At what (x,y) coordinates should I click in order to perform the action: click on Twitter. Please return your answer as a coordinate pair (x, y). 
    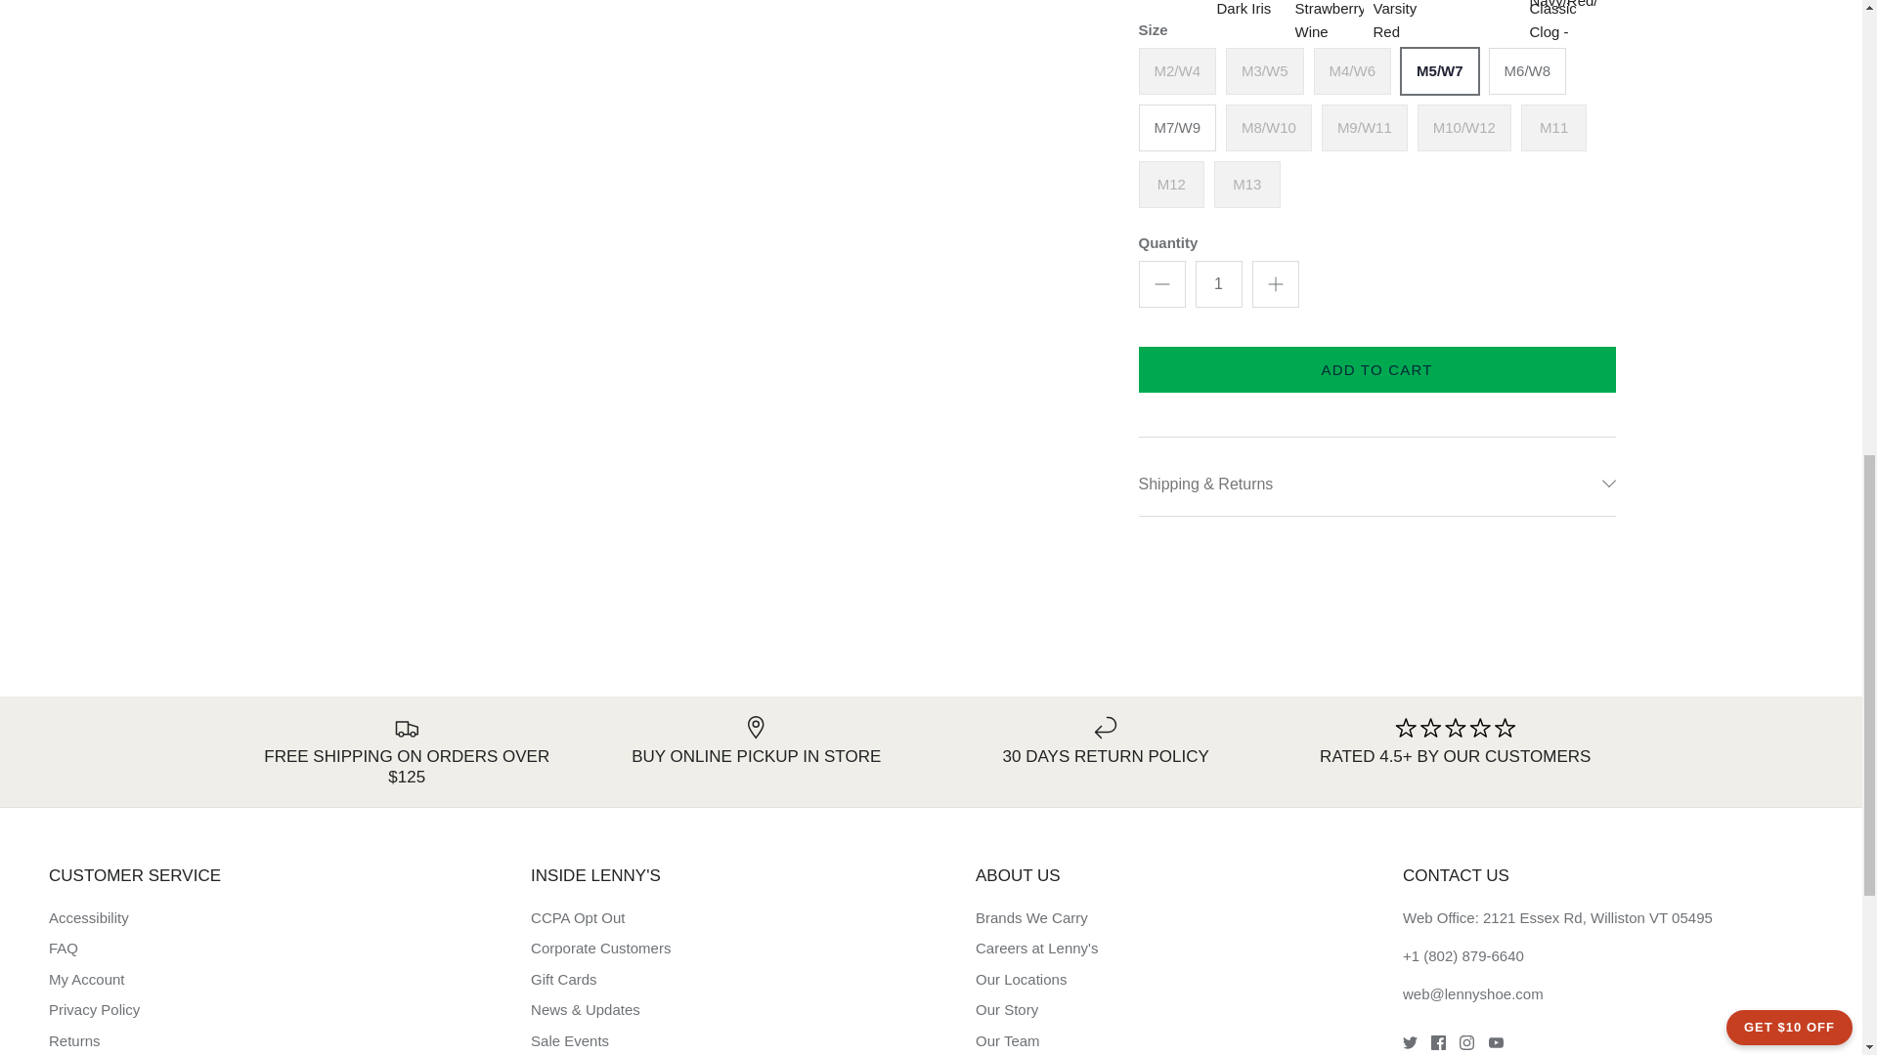
    Looking at the image, I should click on (1410, 1041).